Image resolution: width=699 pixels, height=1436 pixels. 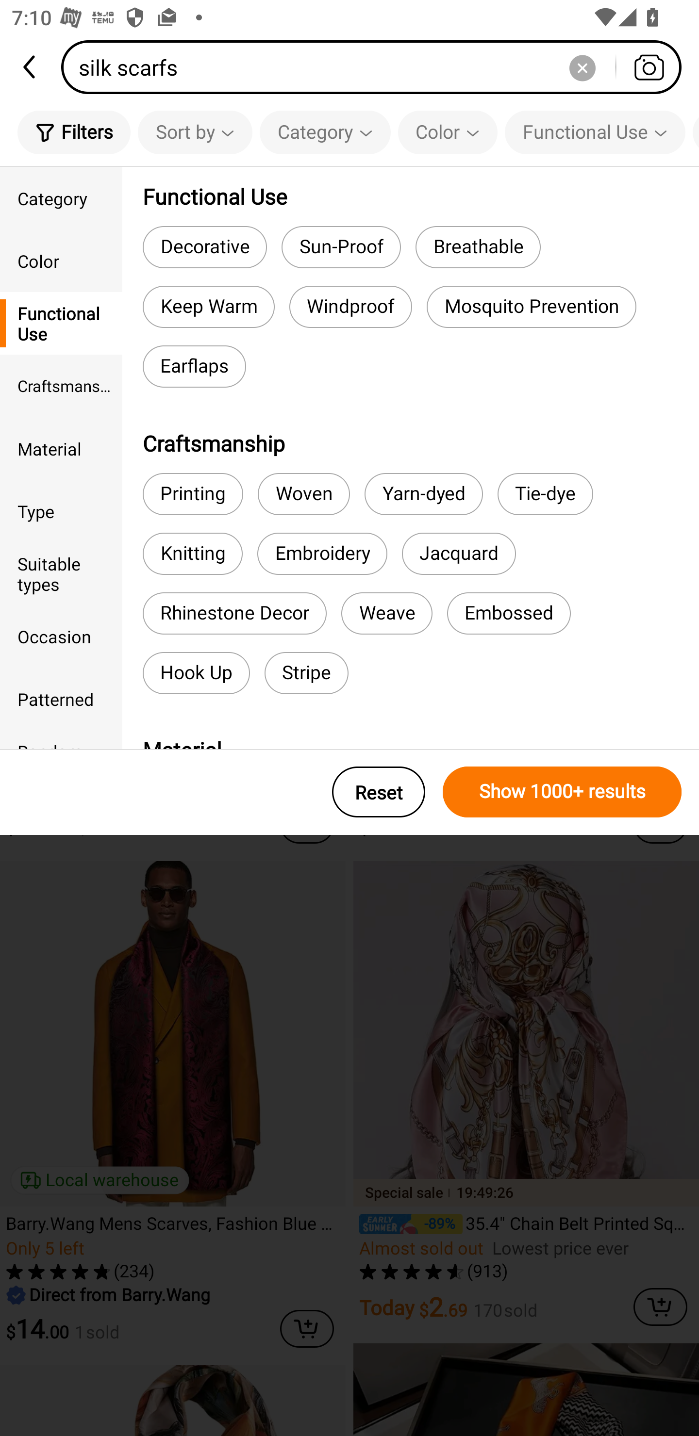 What do you see at coordinates (350, 307) in the screenshot?
I see `Windproof` at bounding box center [350, 307].